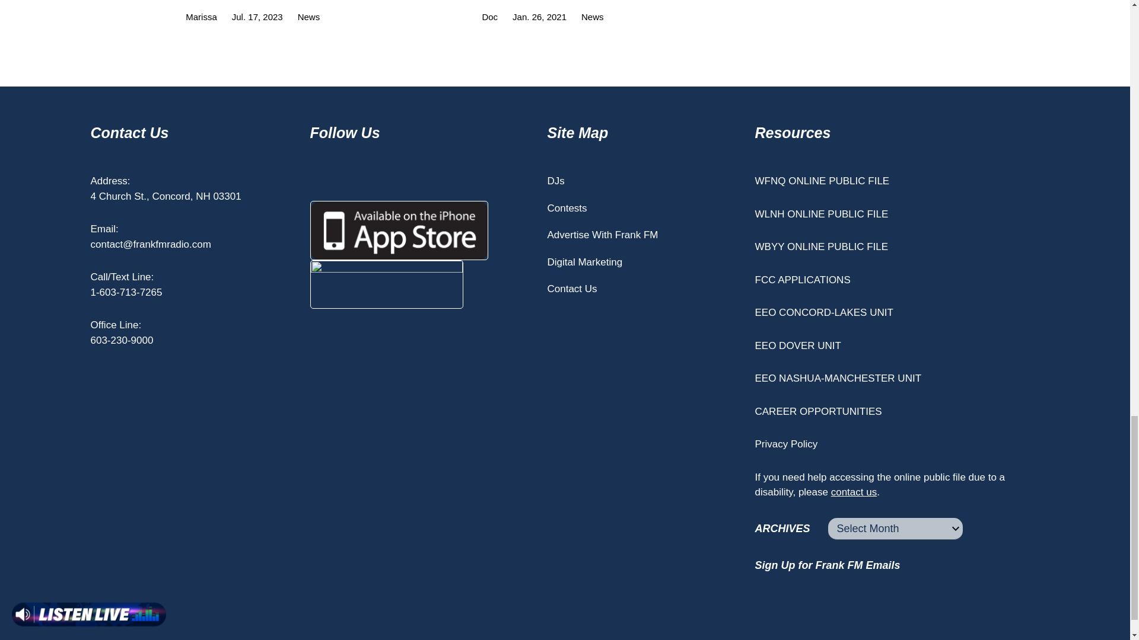 The image size is (1139, 640). I want to click on Marissa, so click(198, 17).